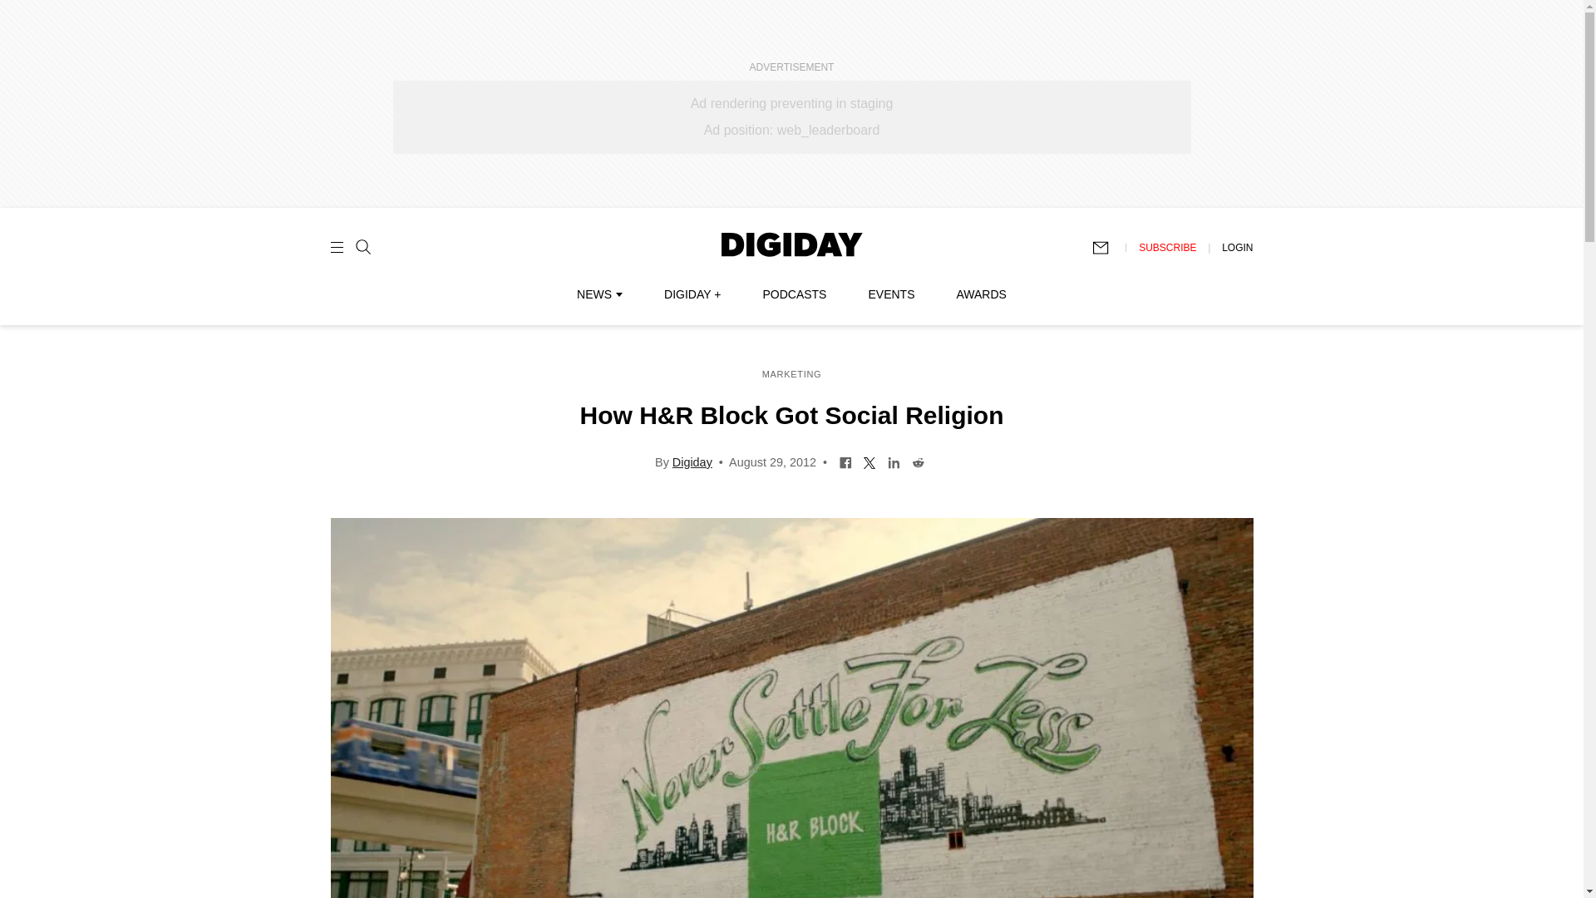 The image size is (1596, 898). I want to click on Subscribe, so click(1108, 248).